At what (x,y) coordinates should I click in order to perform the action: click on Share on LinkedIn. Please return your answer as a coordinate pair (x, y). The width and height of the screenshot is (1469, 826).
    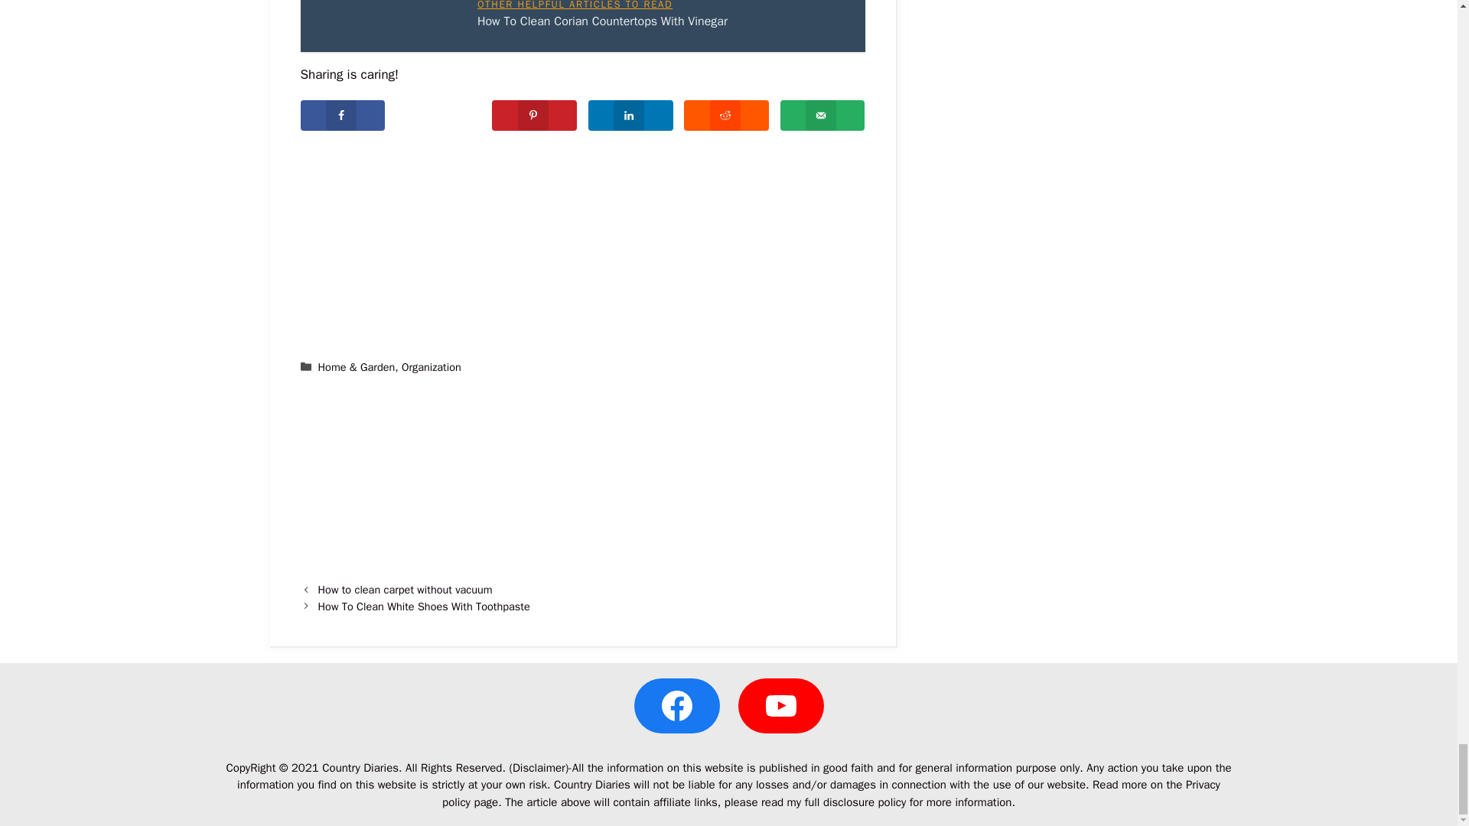
    Looking at the image, I should click on (630, 115).